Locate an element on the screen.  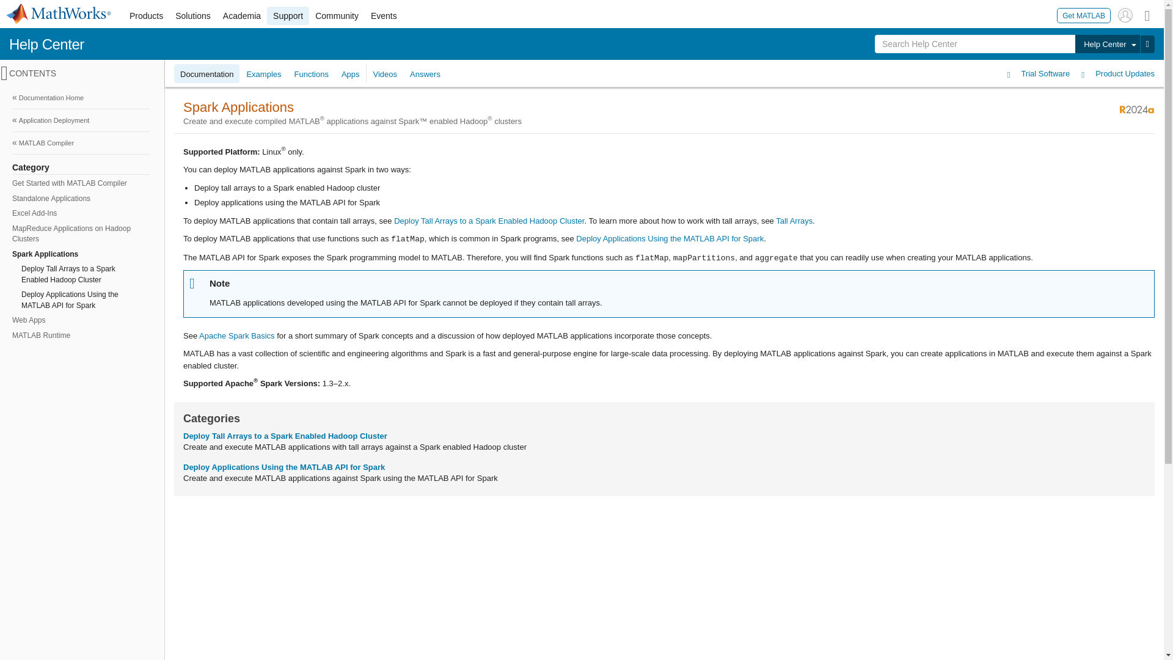
MATLAB Compiler is located at coordinates (81, 143).